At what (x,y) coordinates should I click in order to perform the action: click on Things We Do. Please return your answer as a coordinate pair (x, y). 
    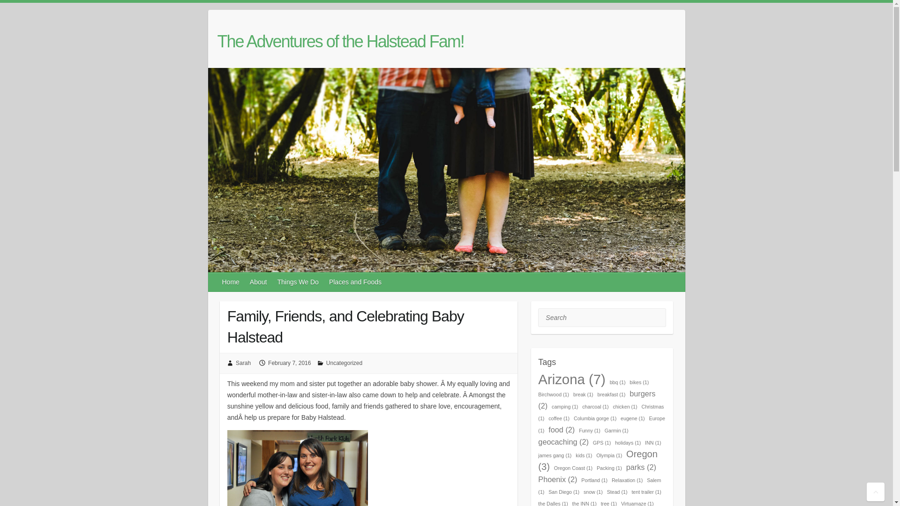
    Looking at the image, I should click on (298, 282).